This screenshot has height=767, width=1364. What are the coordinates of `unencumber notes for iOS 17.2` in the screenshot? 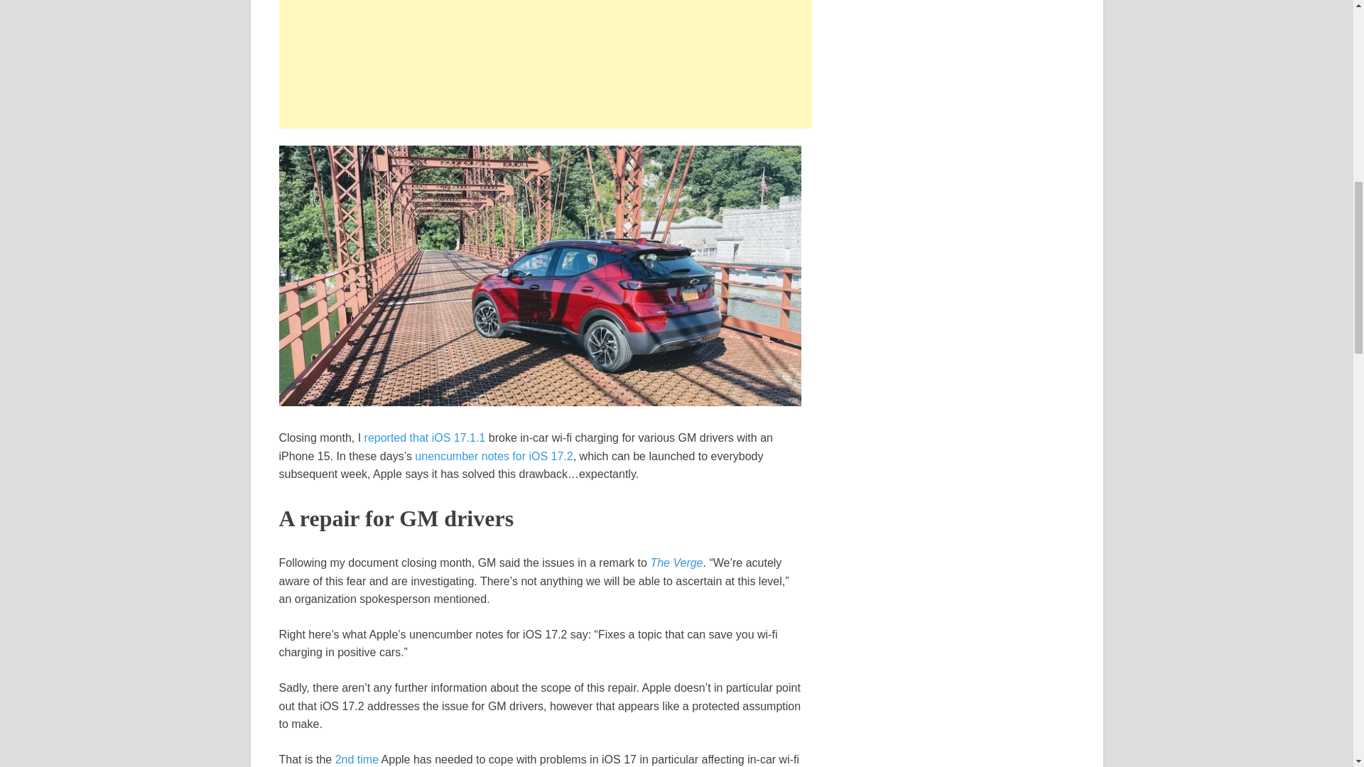 It's located at (493, 456).